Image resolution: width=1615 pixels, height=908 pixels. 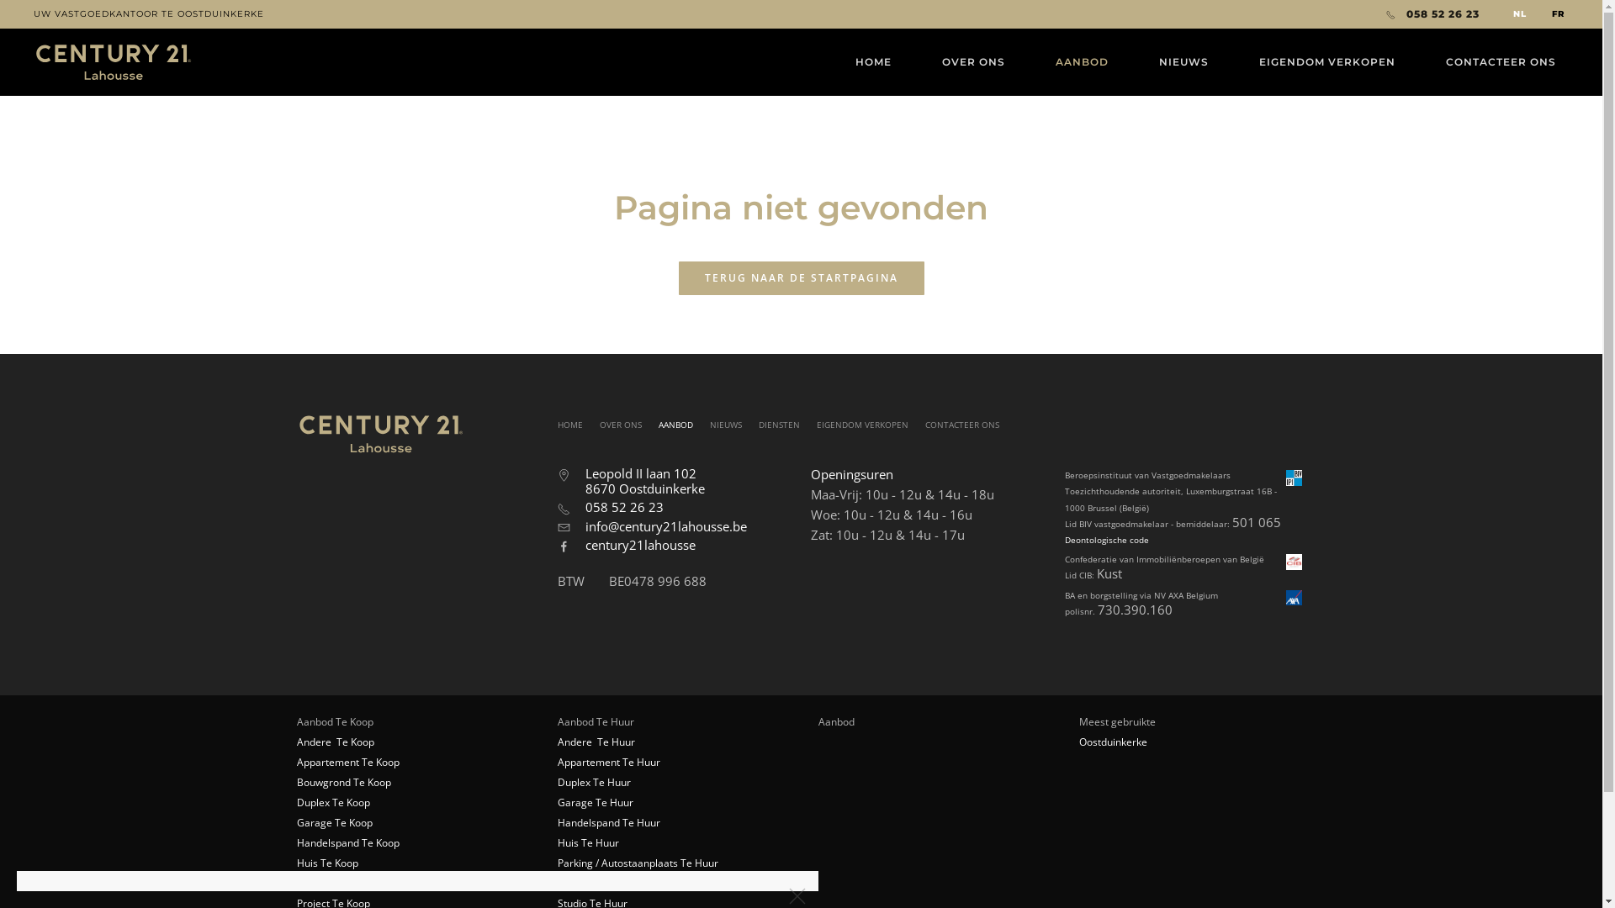 What do you see at coordinates (569, 425) in the screenshot?
I see `HOME` at bounding box center [569, 425].